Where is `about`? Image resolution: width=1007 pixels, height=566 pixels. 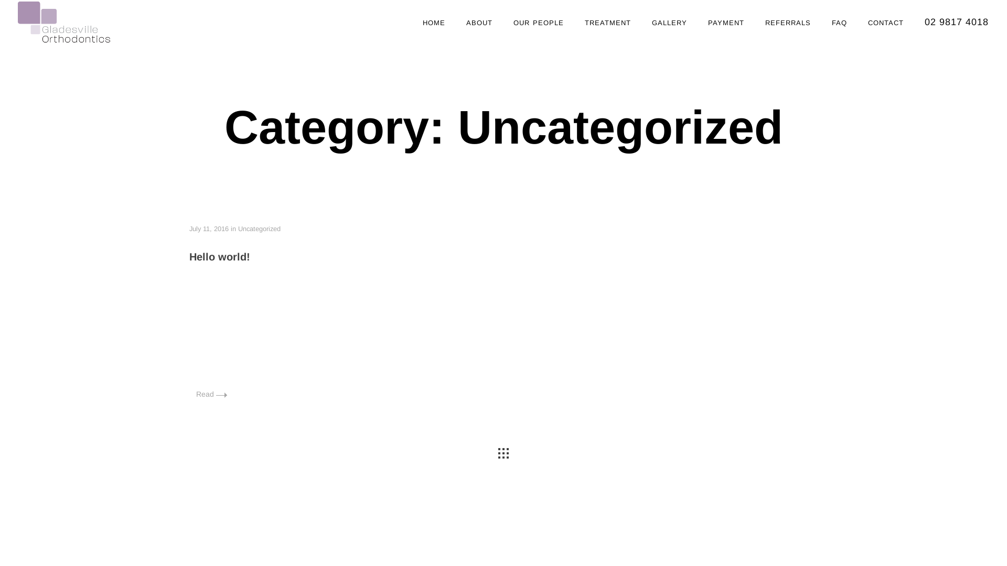
about is located at coordinates (479, 22).